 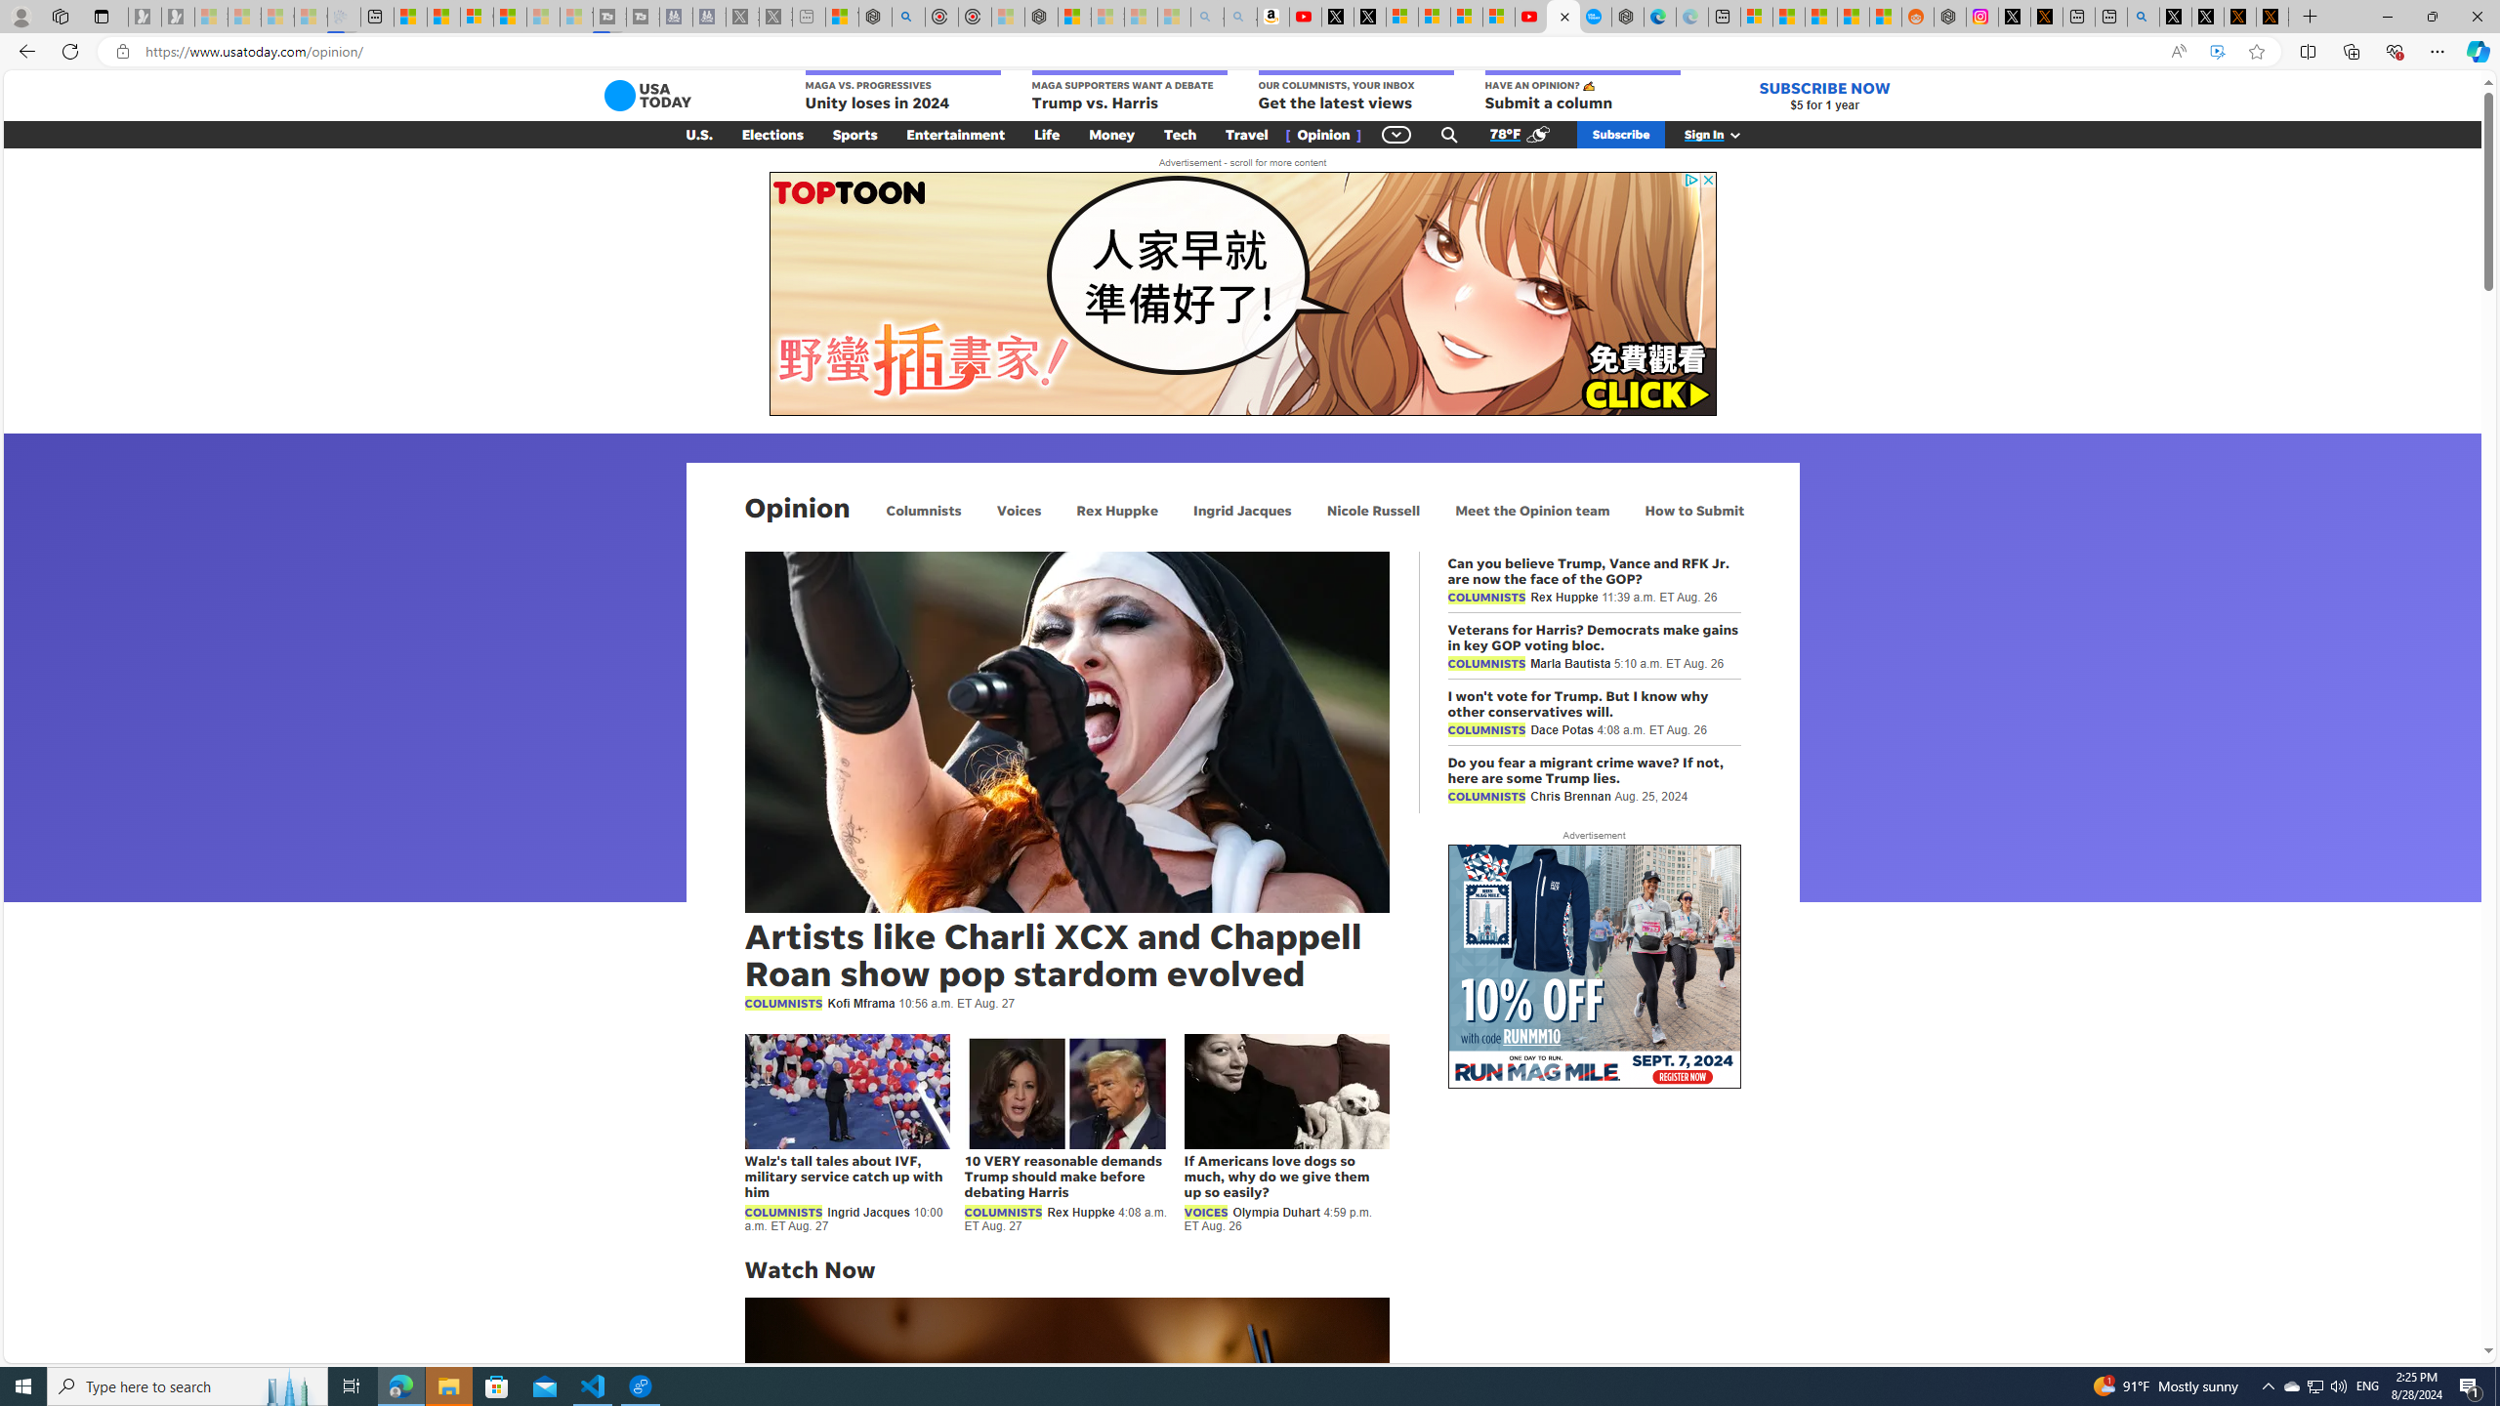 What do you see at coordinates (1531, 510) in the screenshot?
I see `Meet the Opinion team` at bounding box center [1531, 510].